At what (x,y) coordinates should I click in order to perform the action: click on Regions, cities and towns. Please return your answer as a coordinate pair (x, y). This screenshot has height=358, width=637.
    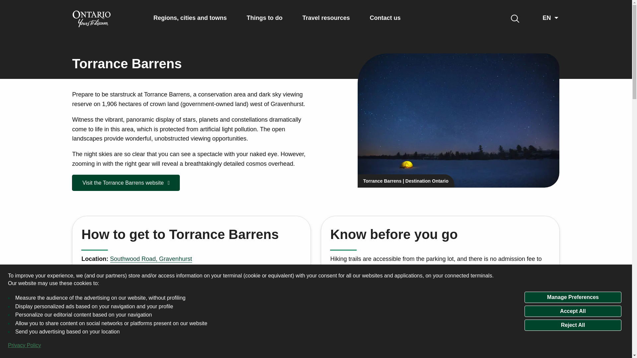
    Looking at the image, I should click on (190, 18).